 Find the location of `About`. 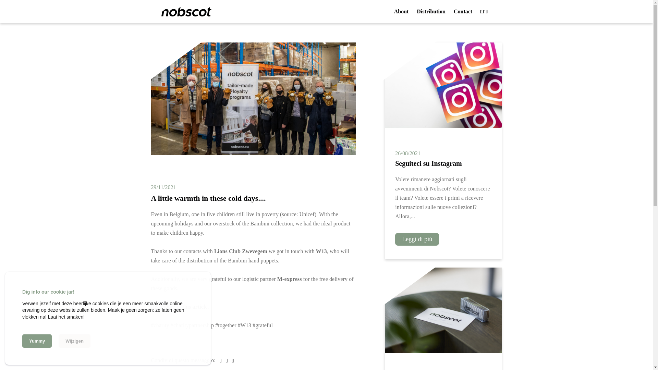

About is located at coordinates (401, 12).